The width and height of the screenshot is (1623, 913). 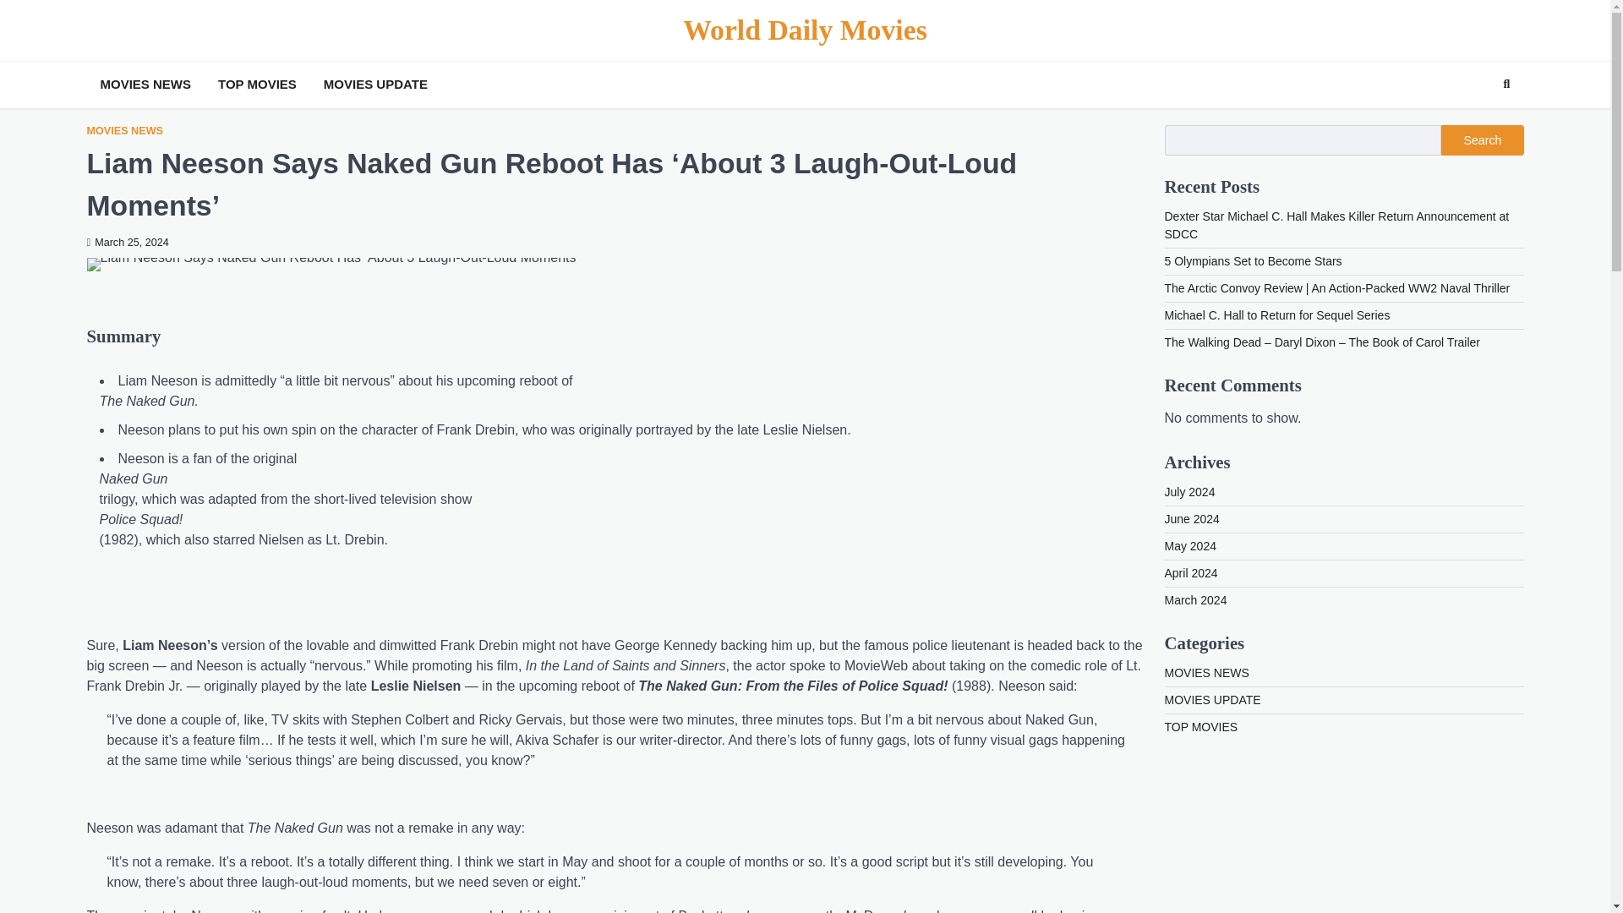 I want to click on Search, so click(x=1482, y=139).